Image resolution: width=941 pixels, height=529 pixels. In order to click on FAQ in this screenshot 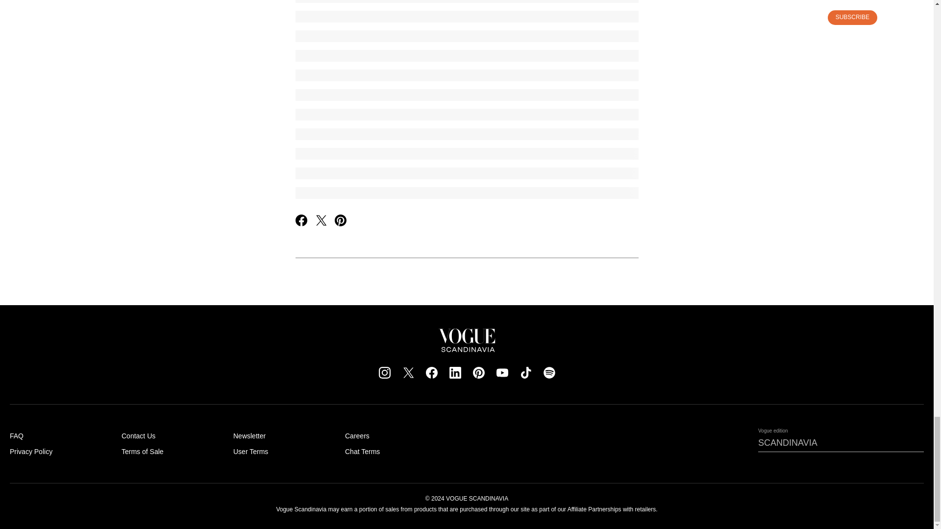, I will do `click(17, 436)`.